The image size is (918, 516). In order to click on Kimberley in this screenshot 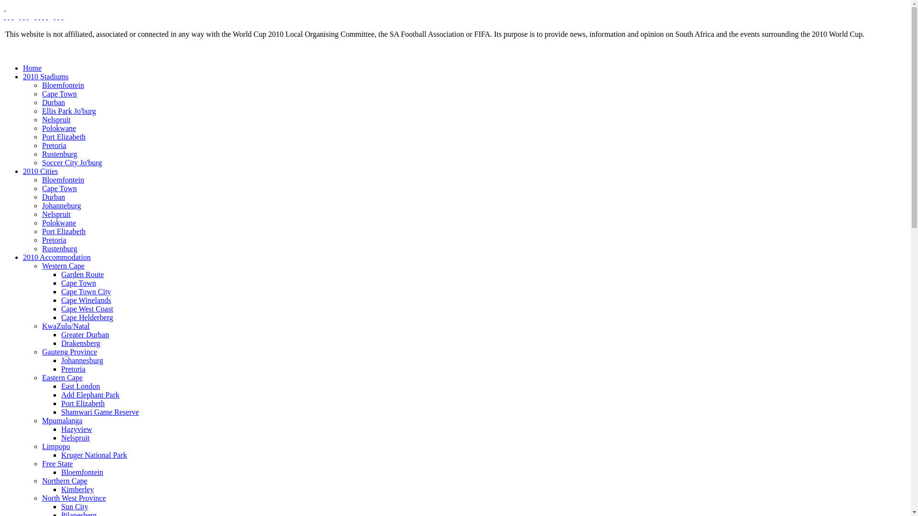, I will do `click(77, 489)`.